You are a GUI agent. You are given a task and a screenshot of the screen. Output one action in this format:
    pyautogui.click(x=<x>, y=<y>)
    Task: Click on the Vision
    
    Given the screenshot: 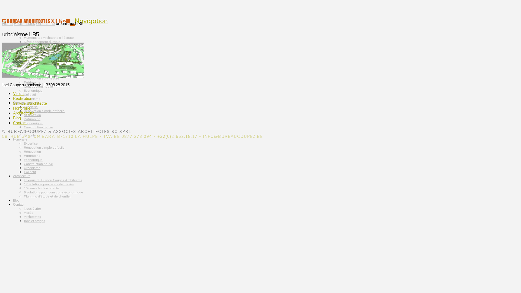 What is the action you would take?
    pyautogui.click(x=18, y=94)
    